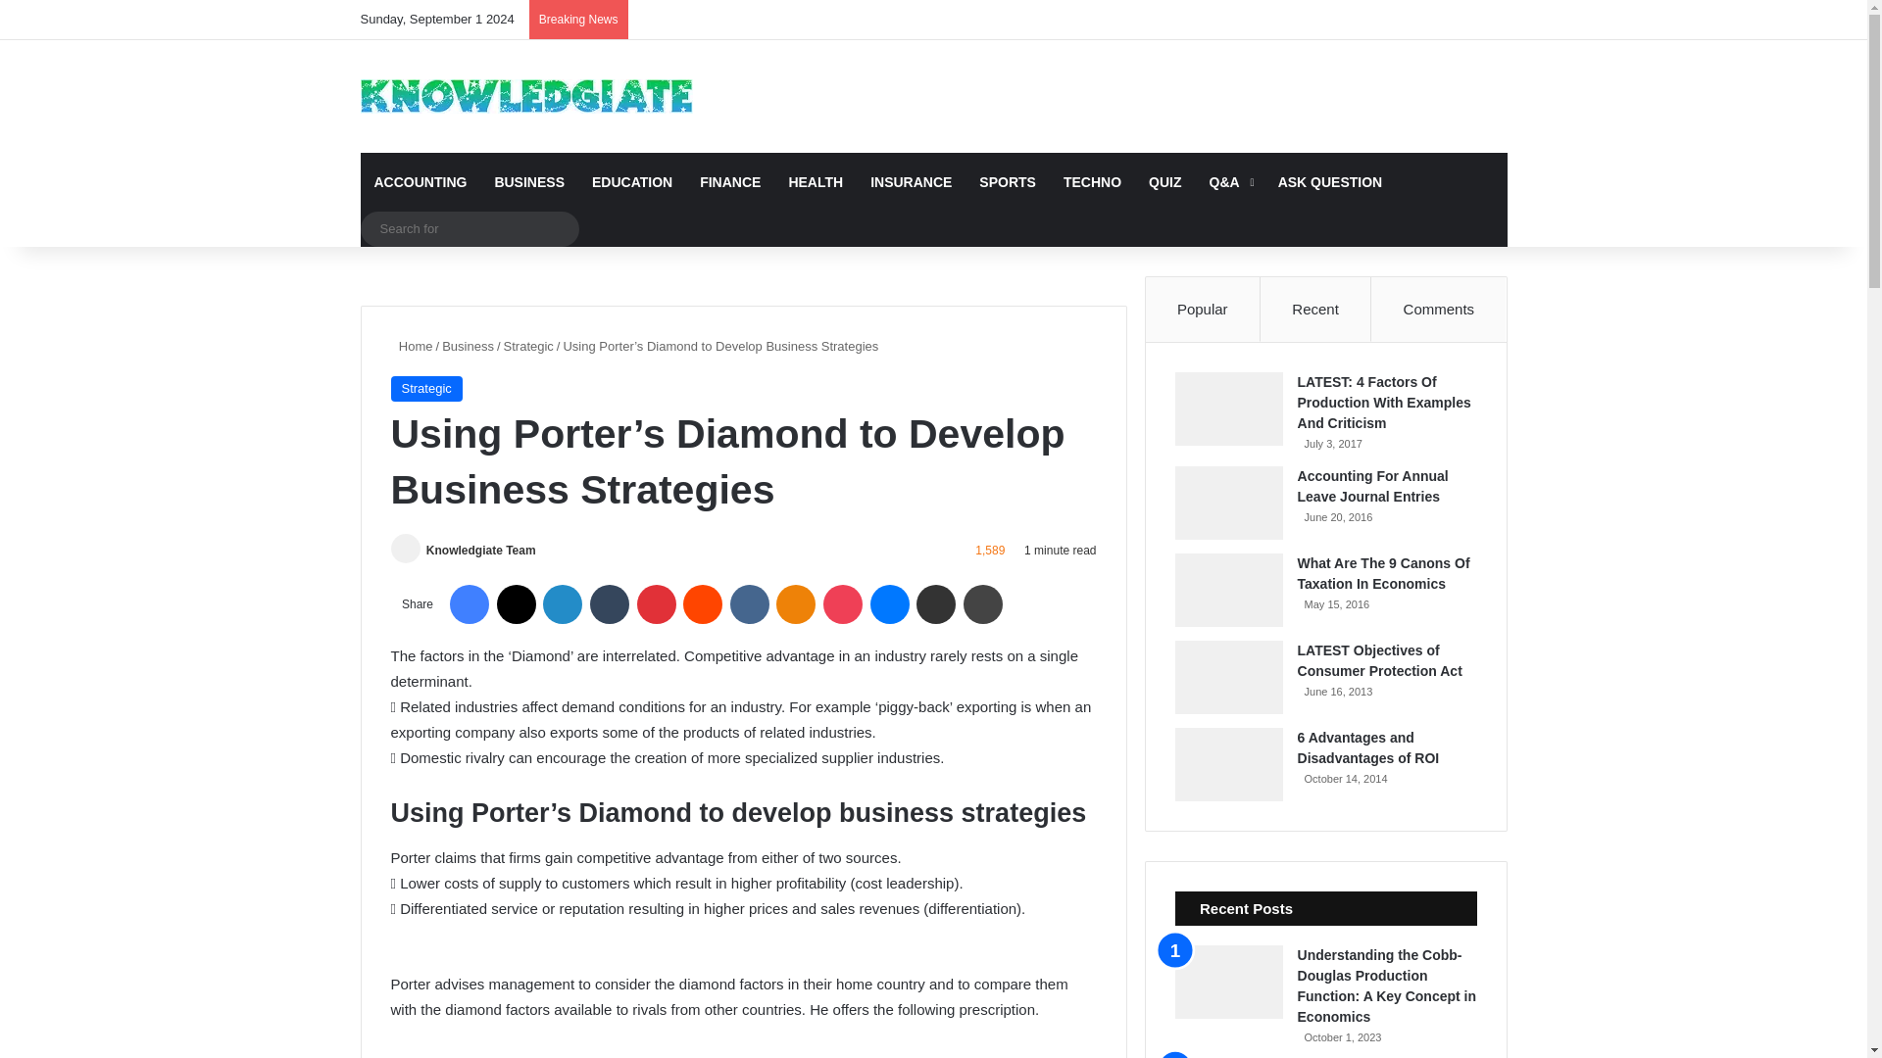  What do you see at coordinates (795, 604) in the screenshot?
I see `Odnoklassniki` at bounding box center [795, 604].